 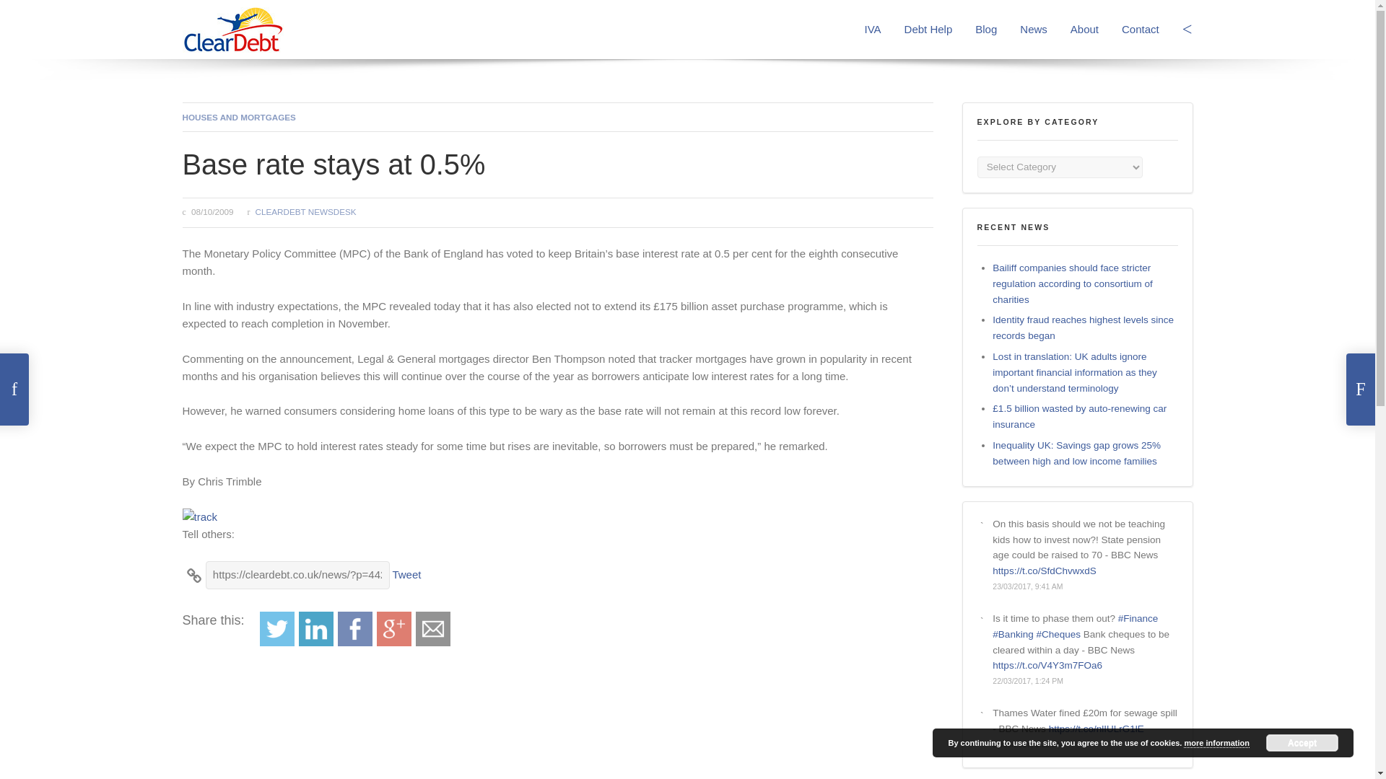 I want to click on Shortlink, so click(x=193, y=576).